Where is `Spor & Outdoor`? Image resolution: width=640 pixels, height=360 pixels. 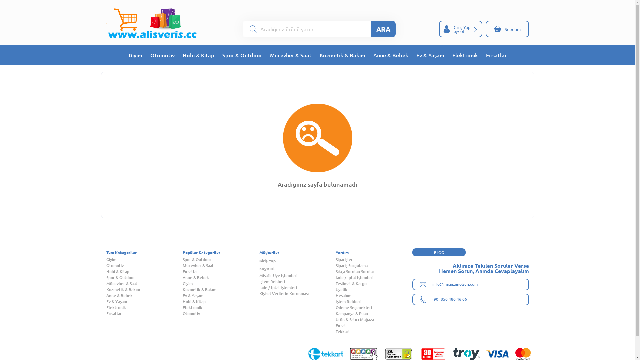
Spor & Outdoor is located at coordinates (242, 55).